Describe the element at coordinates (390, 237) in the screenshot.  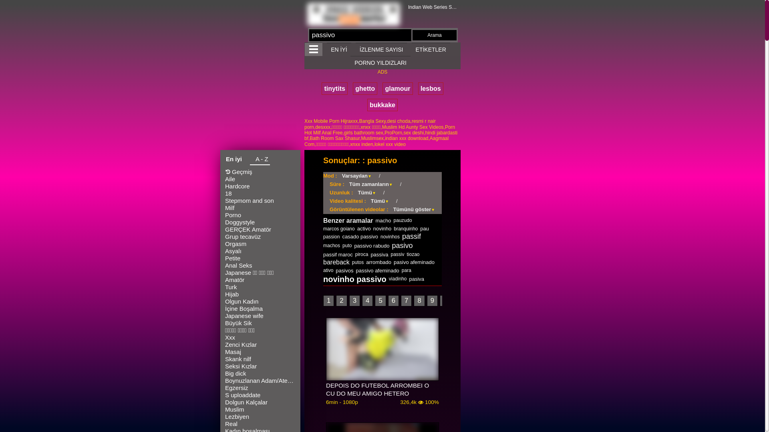
I see `novinhos` at that location.